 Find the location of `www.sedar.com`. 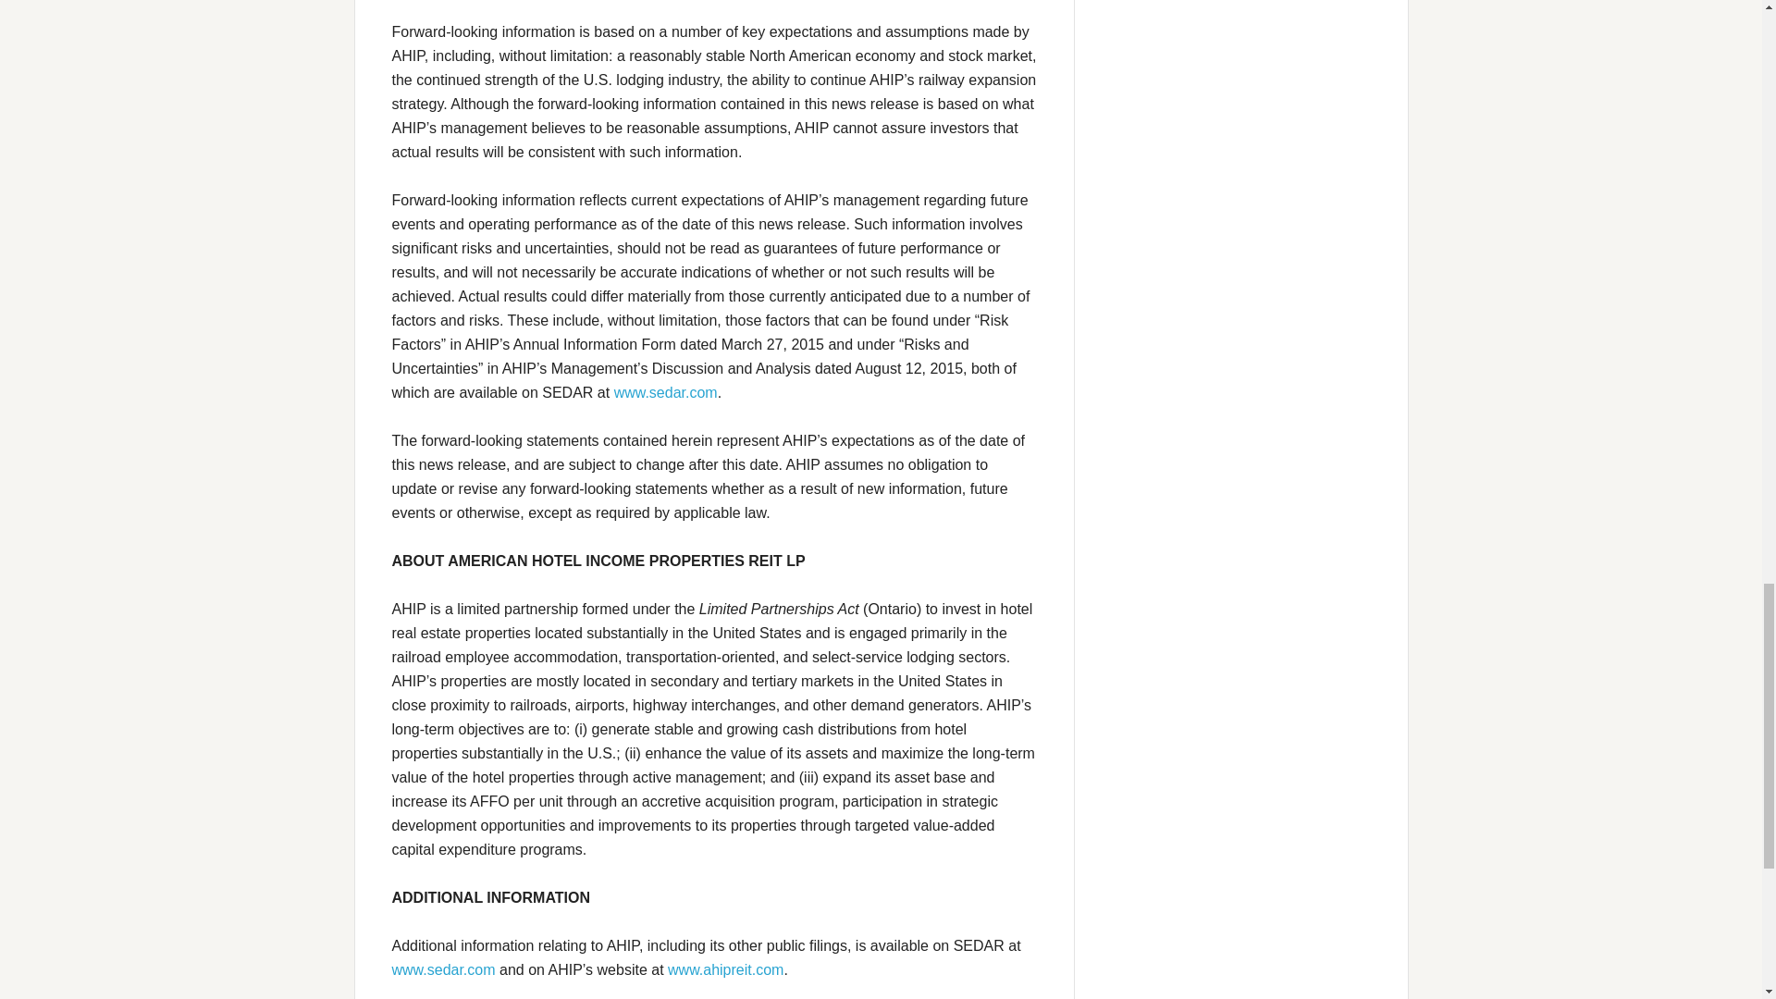

www.sedar.com is located at coordinates (444, 969).